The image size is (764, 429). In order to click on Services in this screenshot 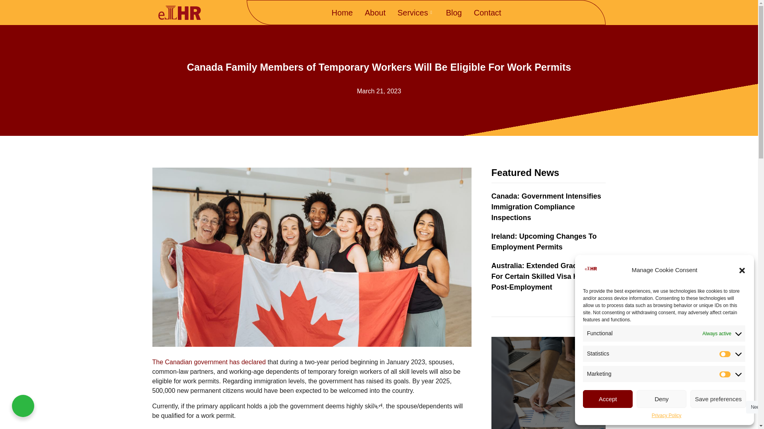, I will do `click(415, 13)`.